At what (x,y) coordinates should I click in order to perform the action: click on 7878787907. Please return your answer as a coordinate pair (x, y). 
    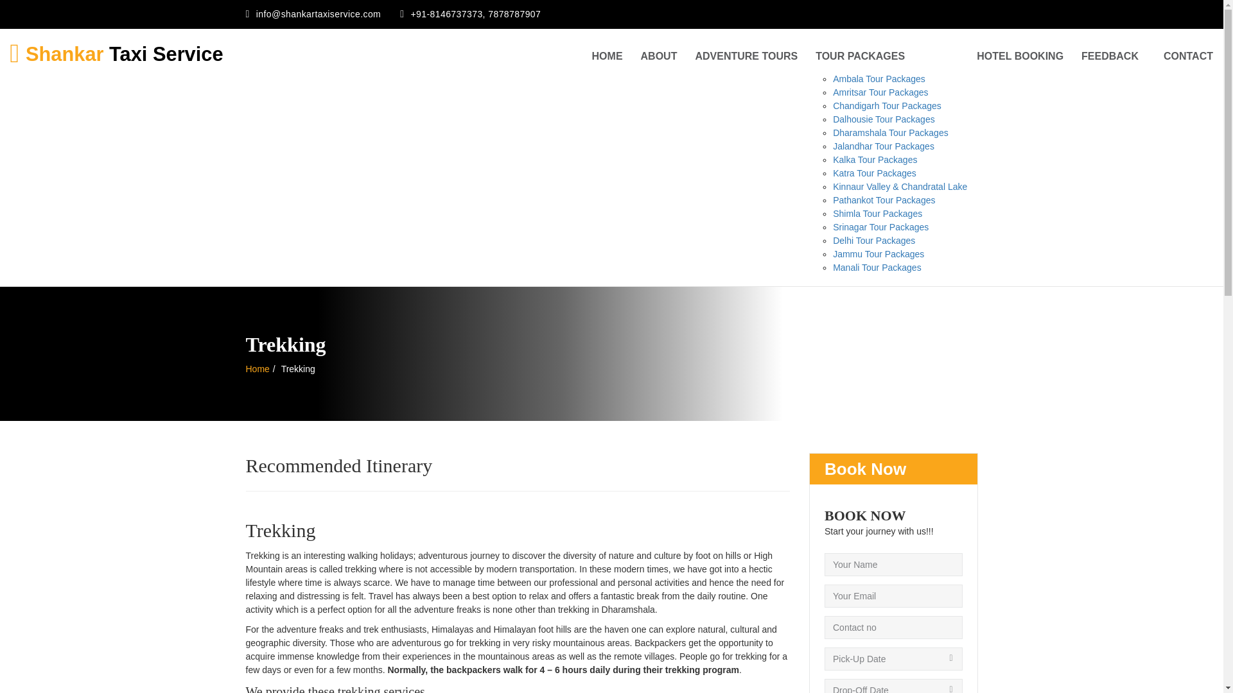
    Looking at the image, I should click on (514, 14).